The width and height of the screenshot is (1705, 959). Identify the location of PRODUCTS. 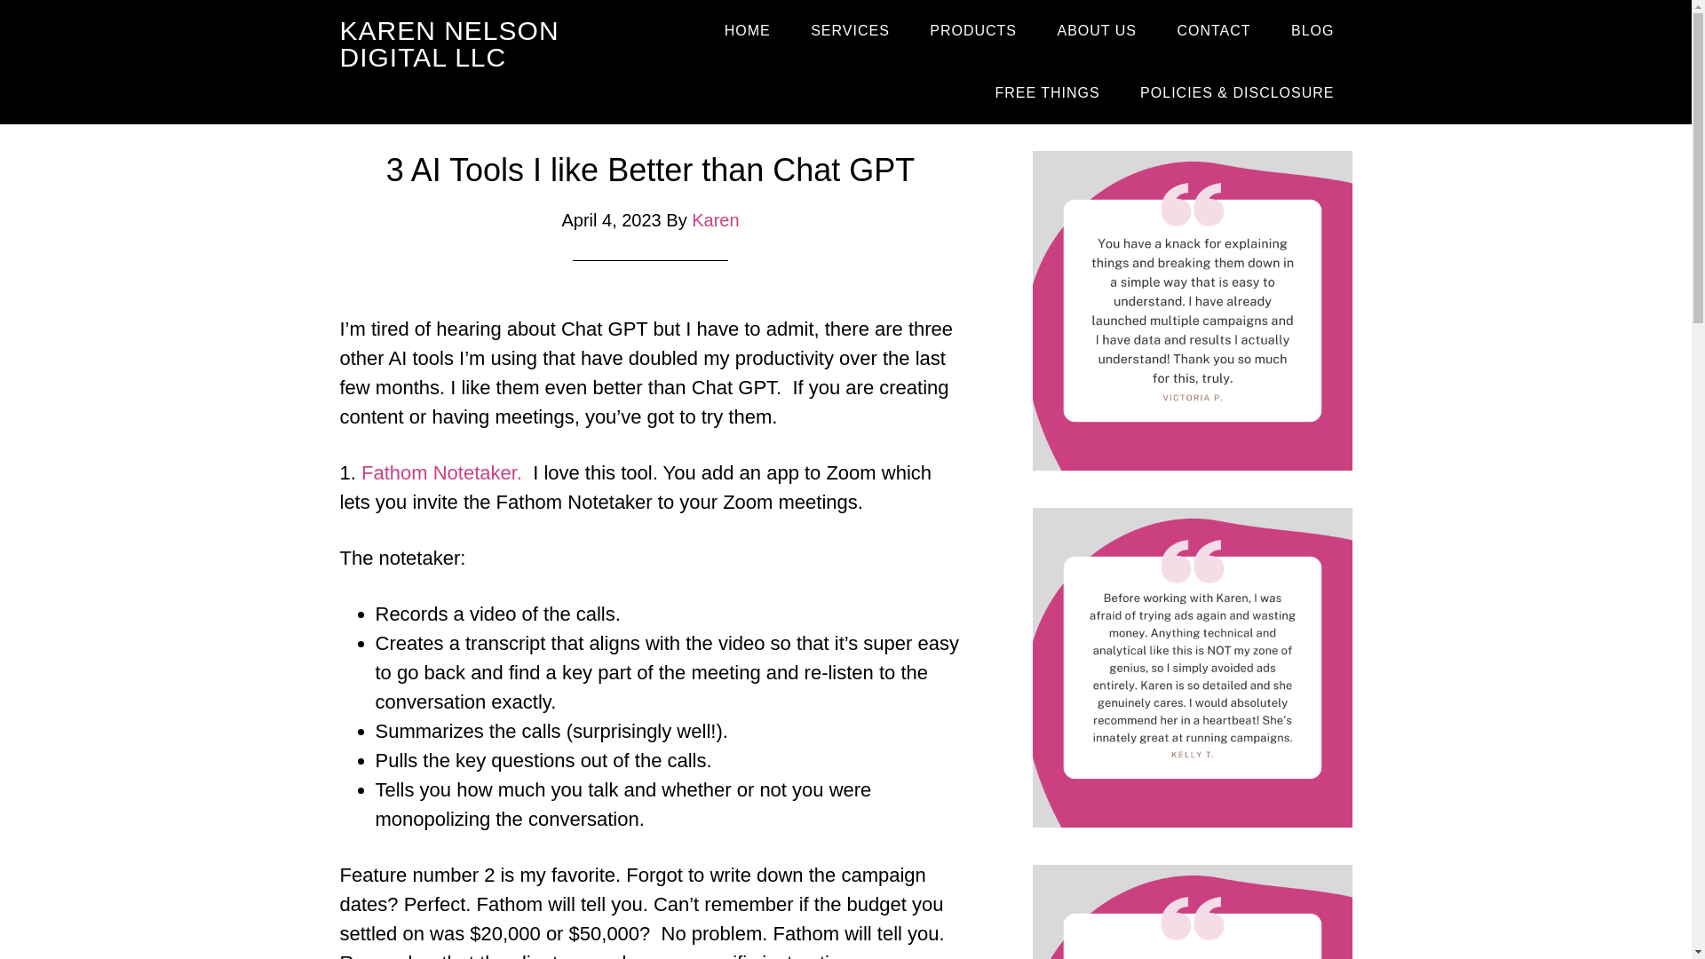
(973, 31).